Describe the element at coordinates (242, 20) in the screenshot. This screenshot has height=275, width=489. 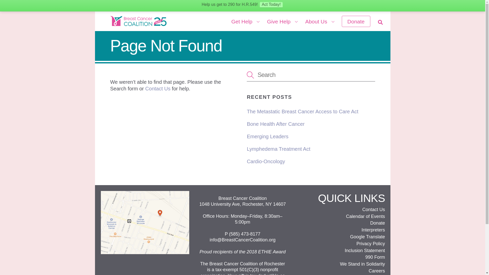
I see `Cardio-Oncology` at that location.